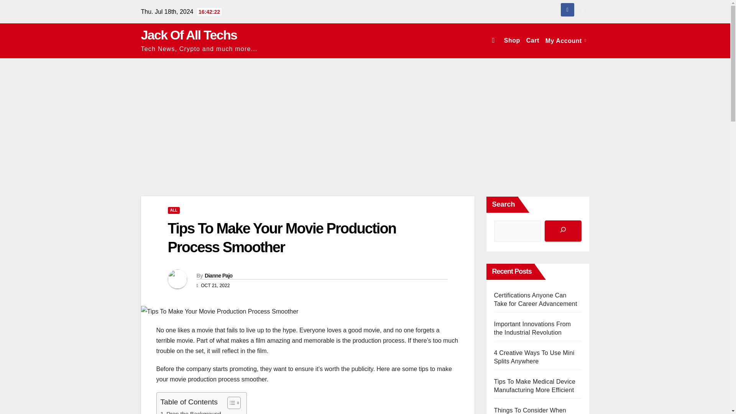 The width and height of the screenshot is (736, 414). Describe the element at coordinates (173, 210) in the screenshot. I see `ALL` at that location.